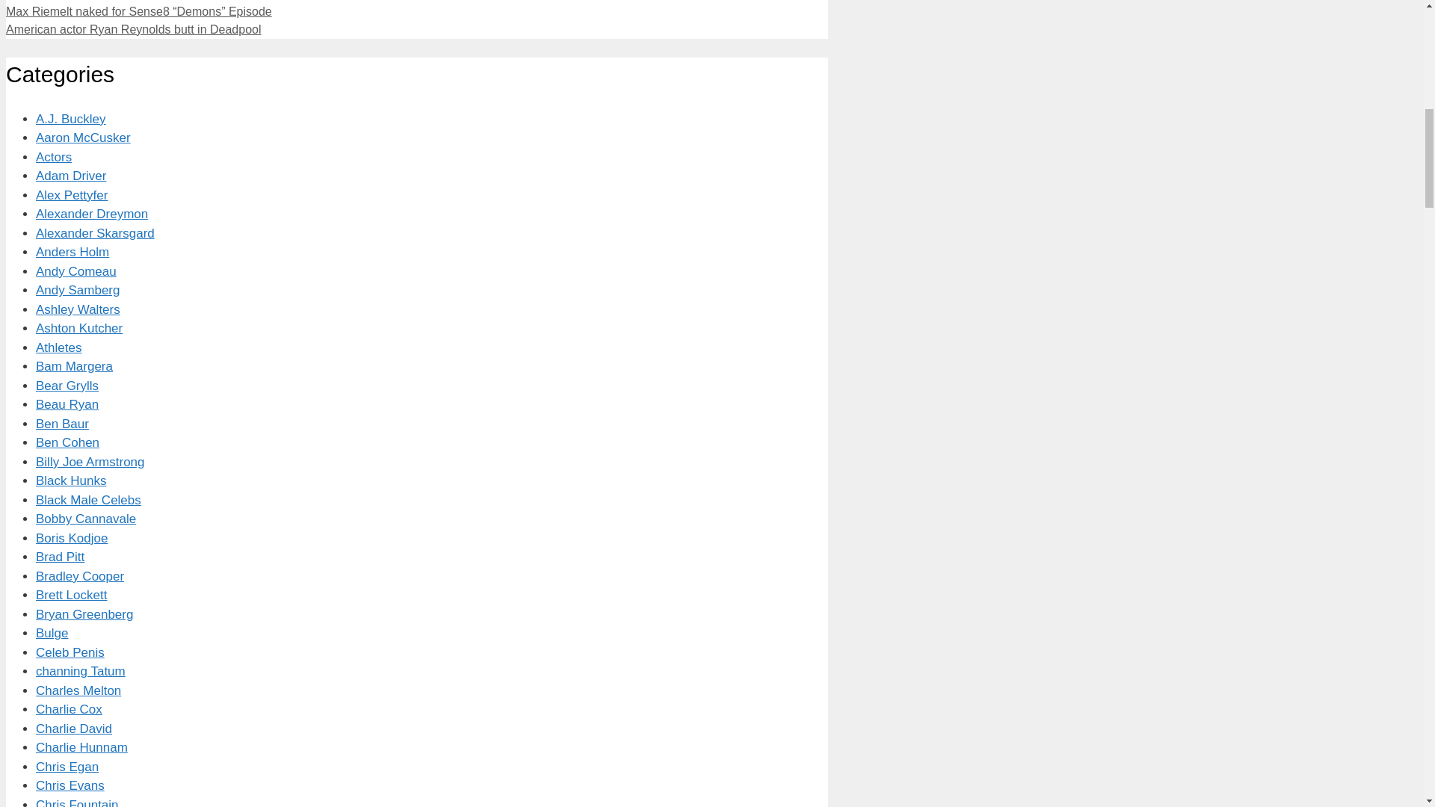 The height and width of the screenshot is (807, 1435). What do you see at coordinates (133, 29) in the screenshot?
I see `American actor Ryan Reynolds butt in Deadpool` at bounding box center [133, 29].